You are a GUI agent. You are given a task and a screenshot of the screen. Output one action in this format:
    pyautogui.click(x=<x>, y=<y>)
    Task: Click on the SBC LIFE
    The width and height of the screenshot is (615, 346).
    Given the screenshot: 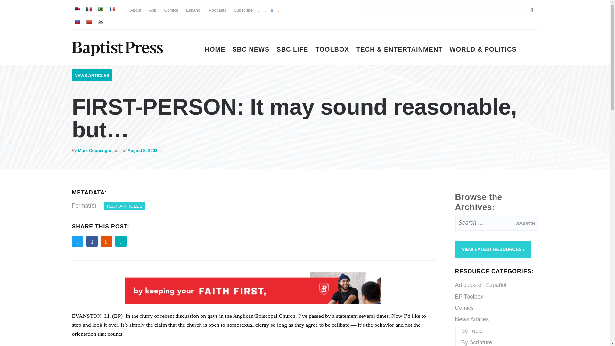 What is the action you would take?
    pyautogui.click(x=292, y=49)
    